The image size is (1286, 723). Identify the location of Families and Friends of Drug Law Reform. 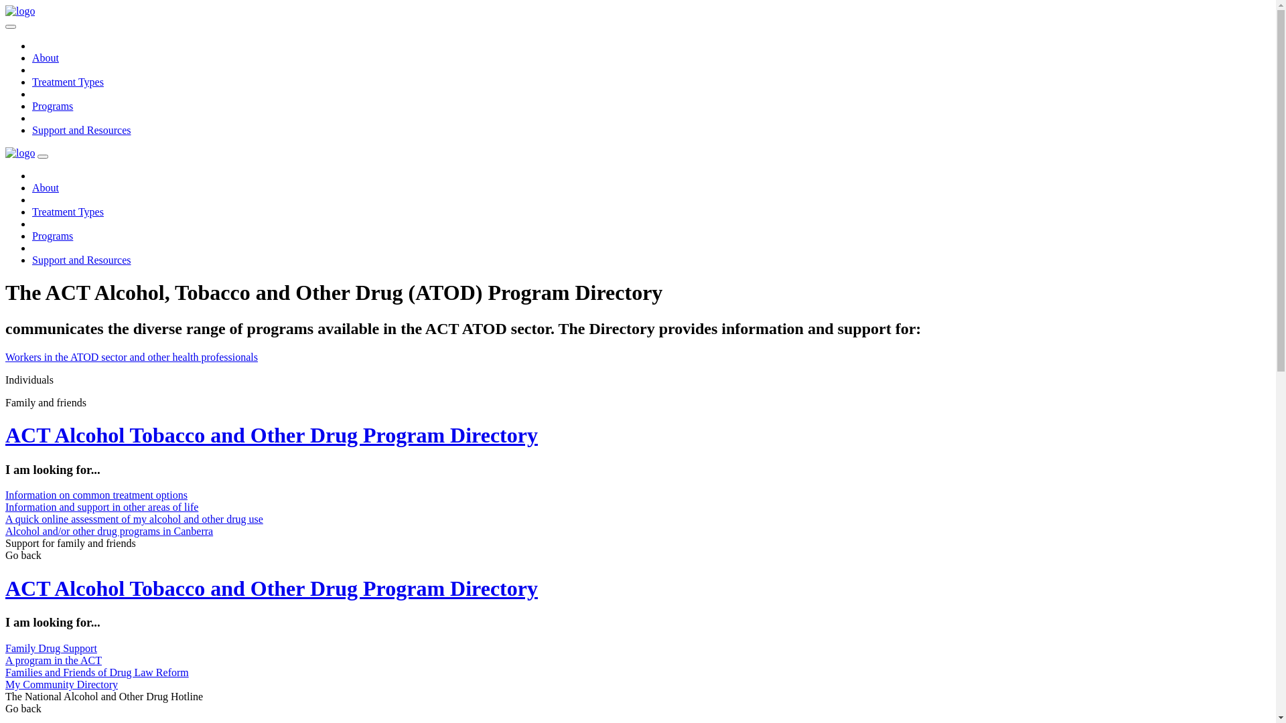
(97, 672).